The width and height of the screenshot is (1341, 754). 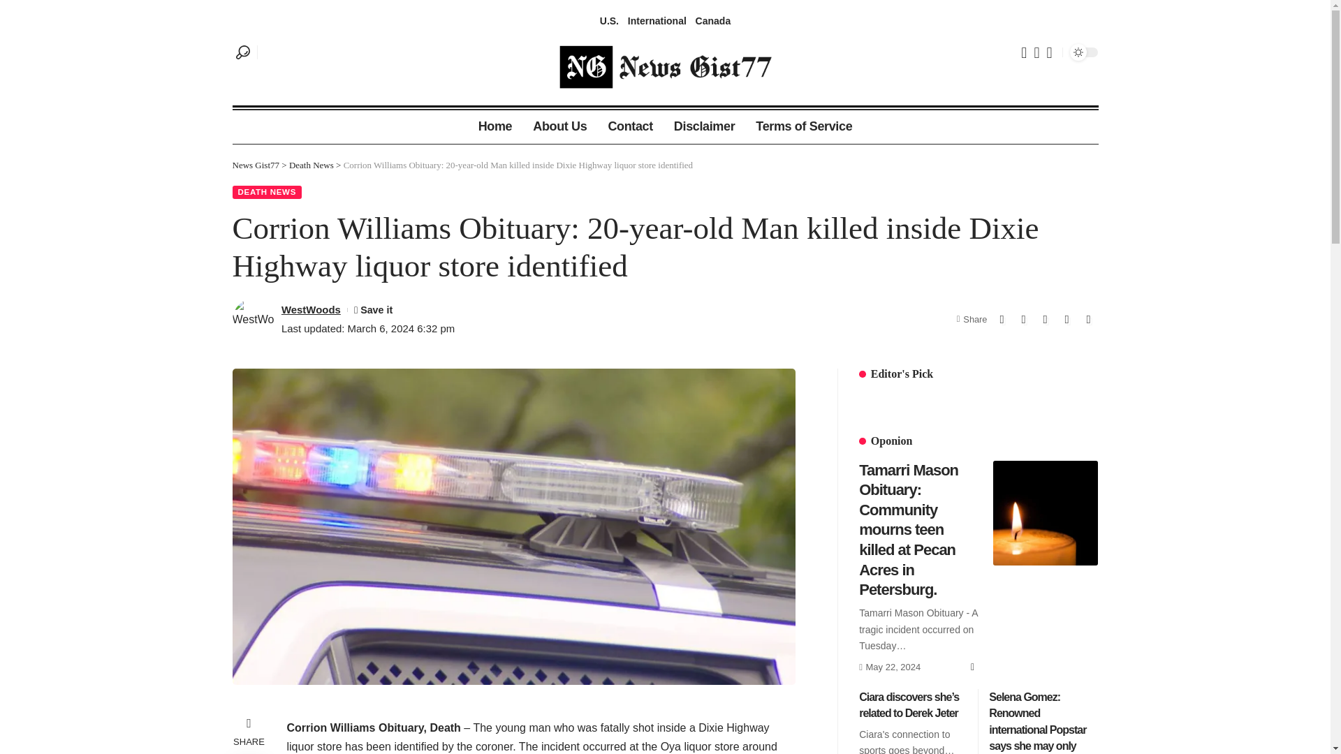 What do you see at coordinates (256, 165) in the screenshot?
I see `News Gist77` at bounding box center [256, 165].